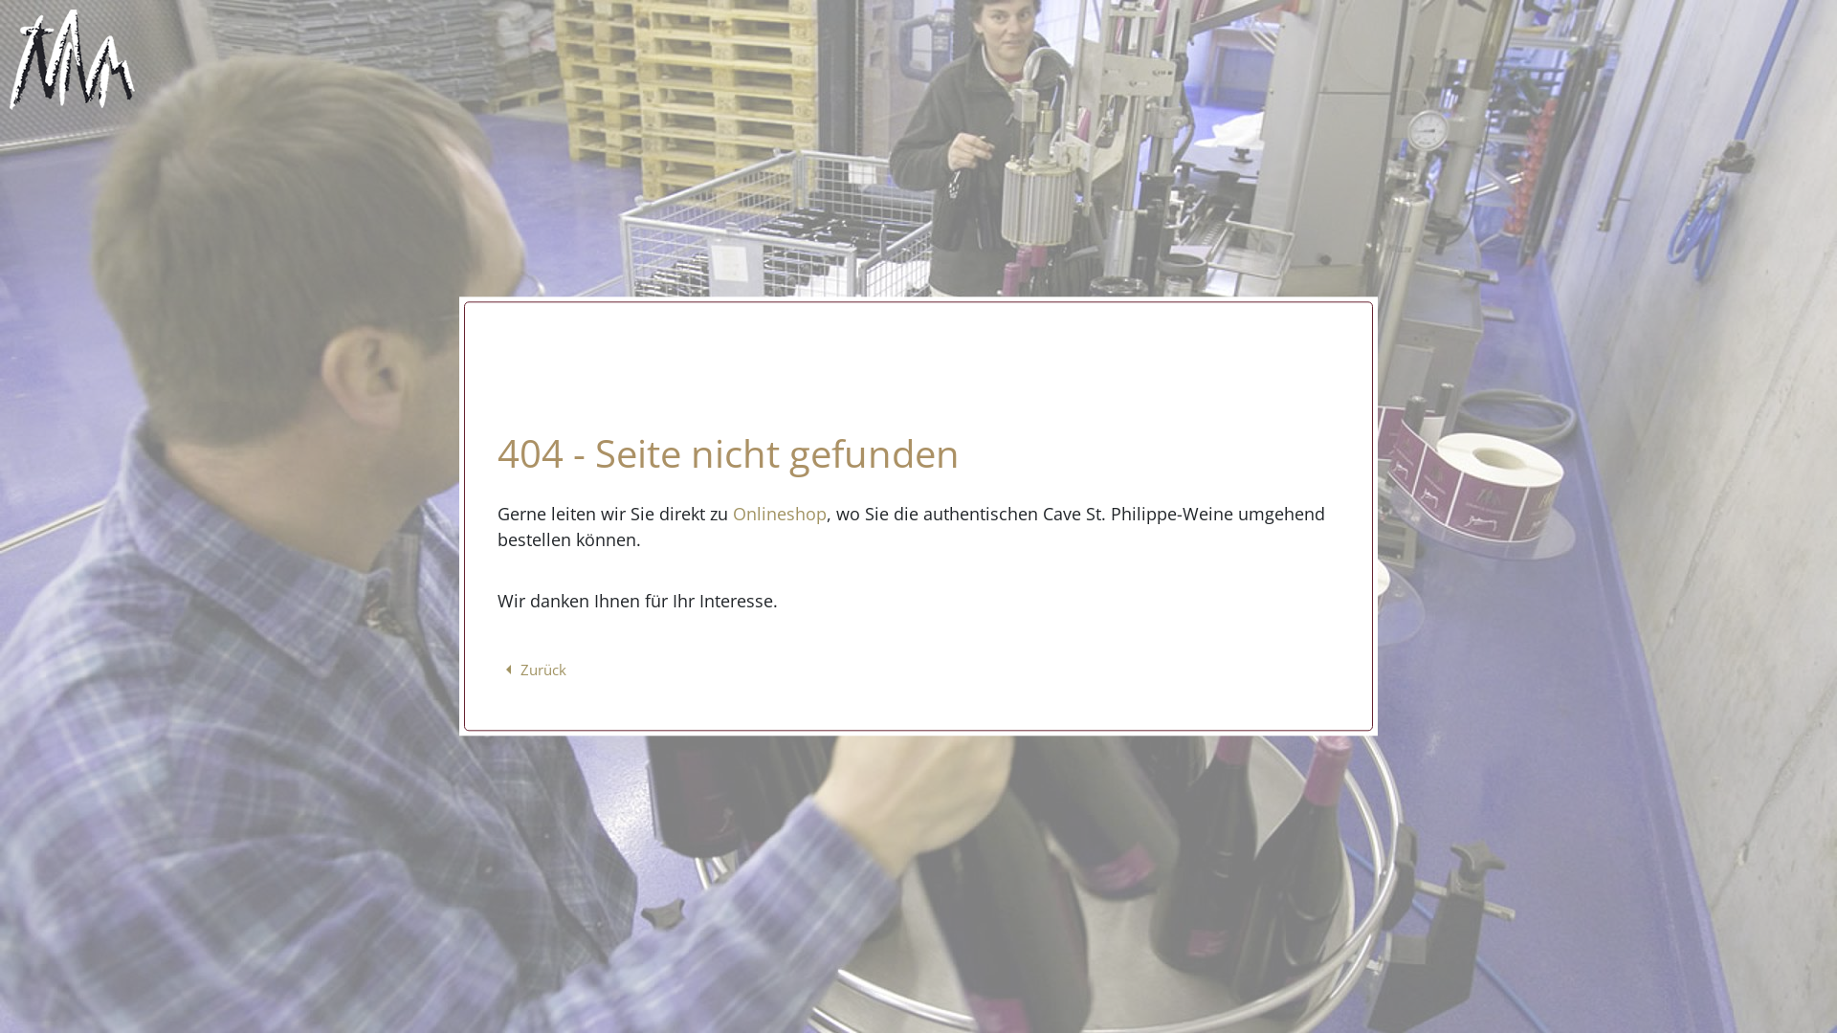  I want to click on Direkt zum Inhalt, so click(0, 0).